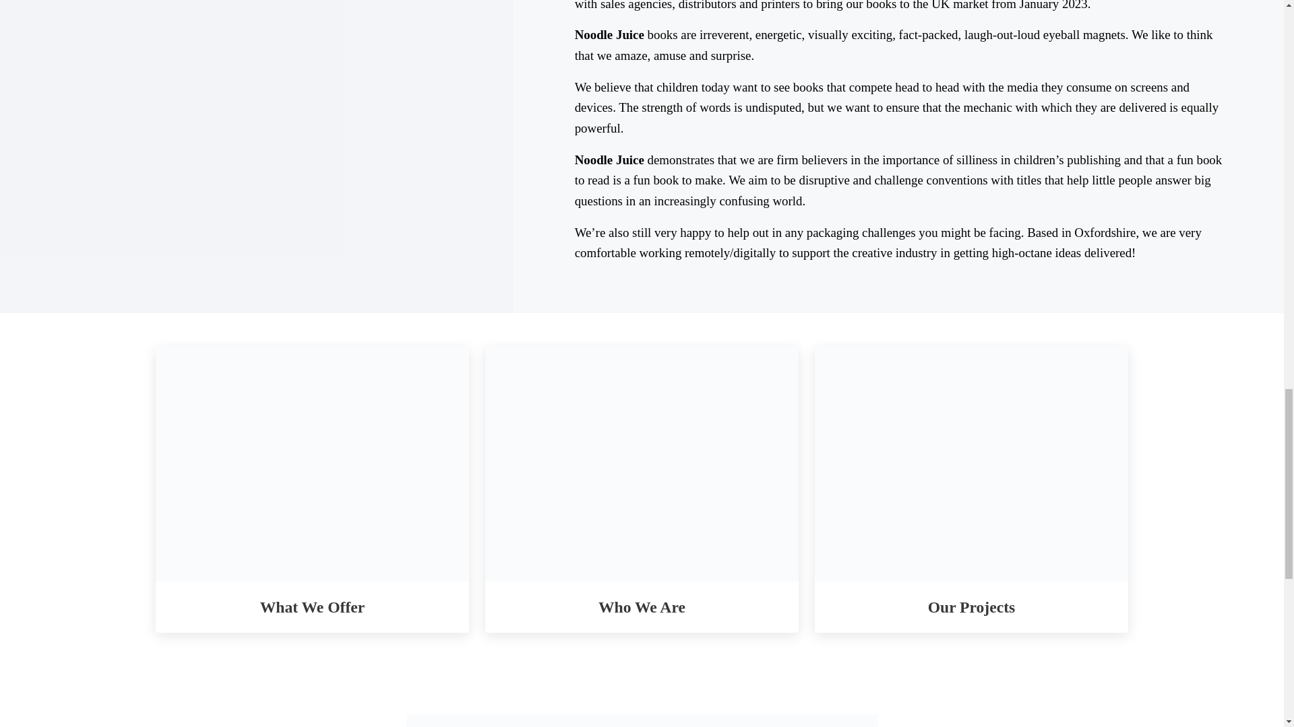  I want to click on What We Offer, so click(313, 607).